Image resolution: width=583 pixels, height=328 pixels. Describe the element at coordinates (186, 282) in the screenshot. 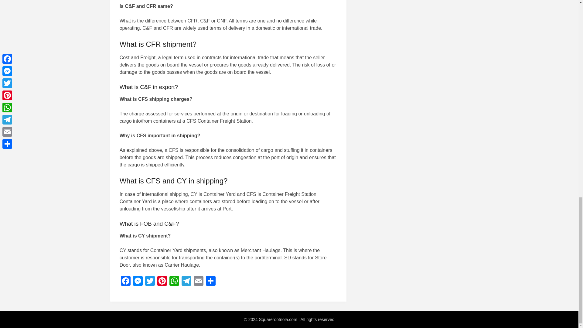

I see `Telegram` at that location.